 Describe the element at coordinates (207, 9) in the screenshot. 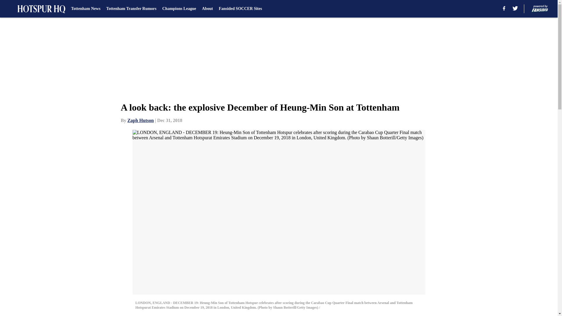

I see `About` at that location.